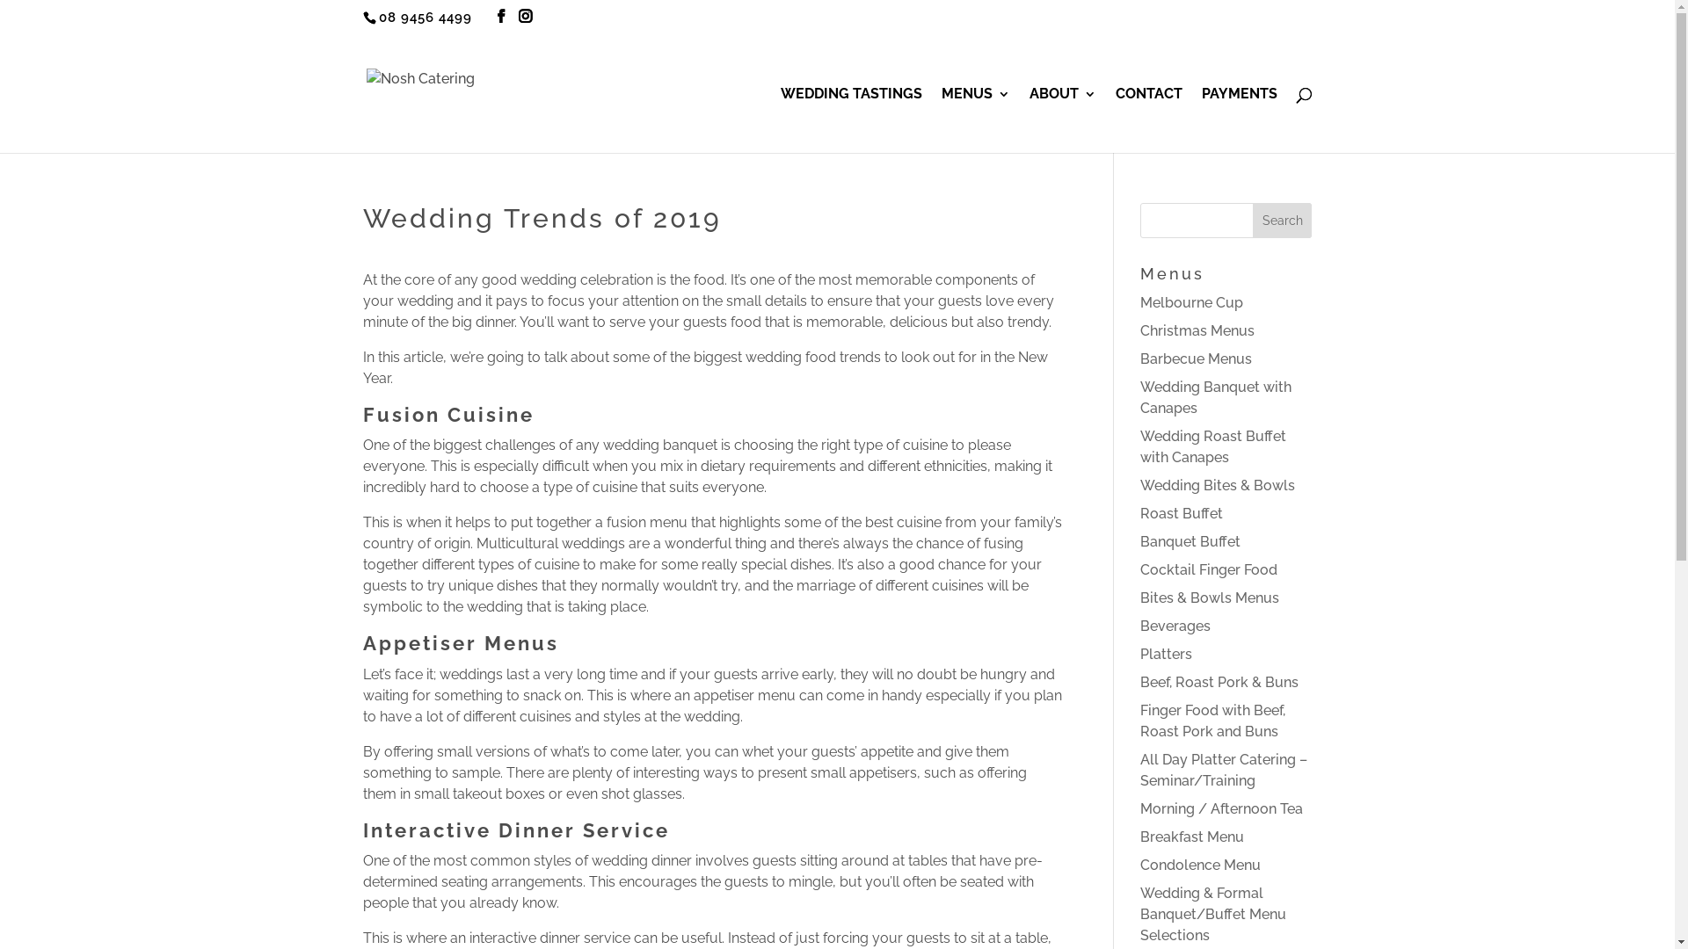 The width and height of the screenshot is (1688, 949). Describe the element at coordinates (1062, 120) in the screenshot. I see `ABOUT` at that location.